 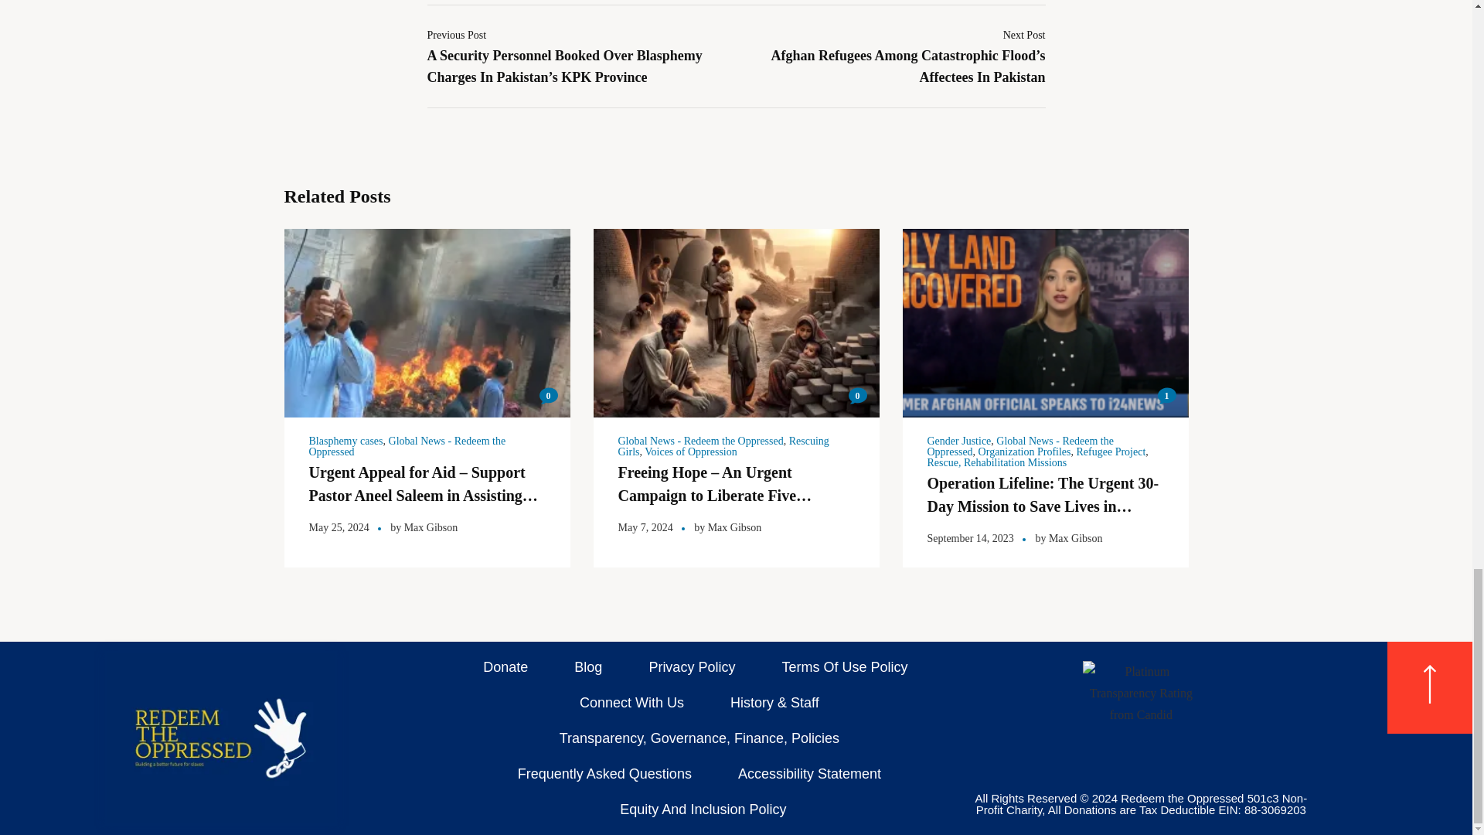 I want to click on Blasphemy cases, so click(x=345, y=441).